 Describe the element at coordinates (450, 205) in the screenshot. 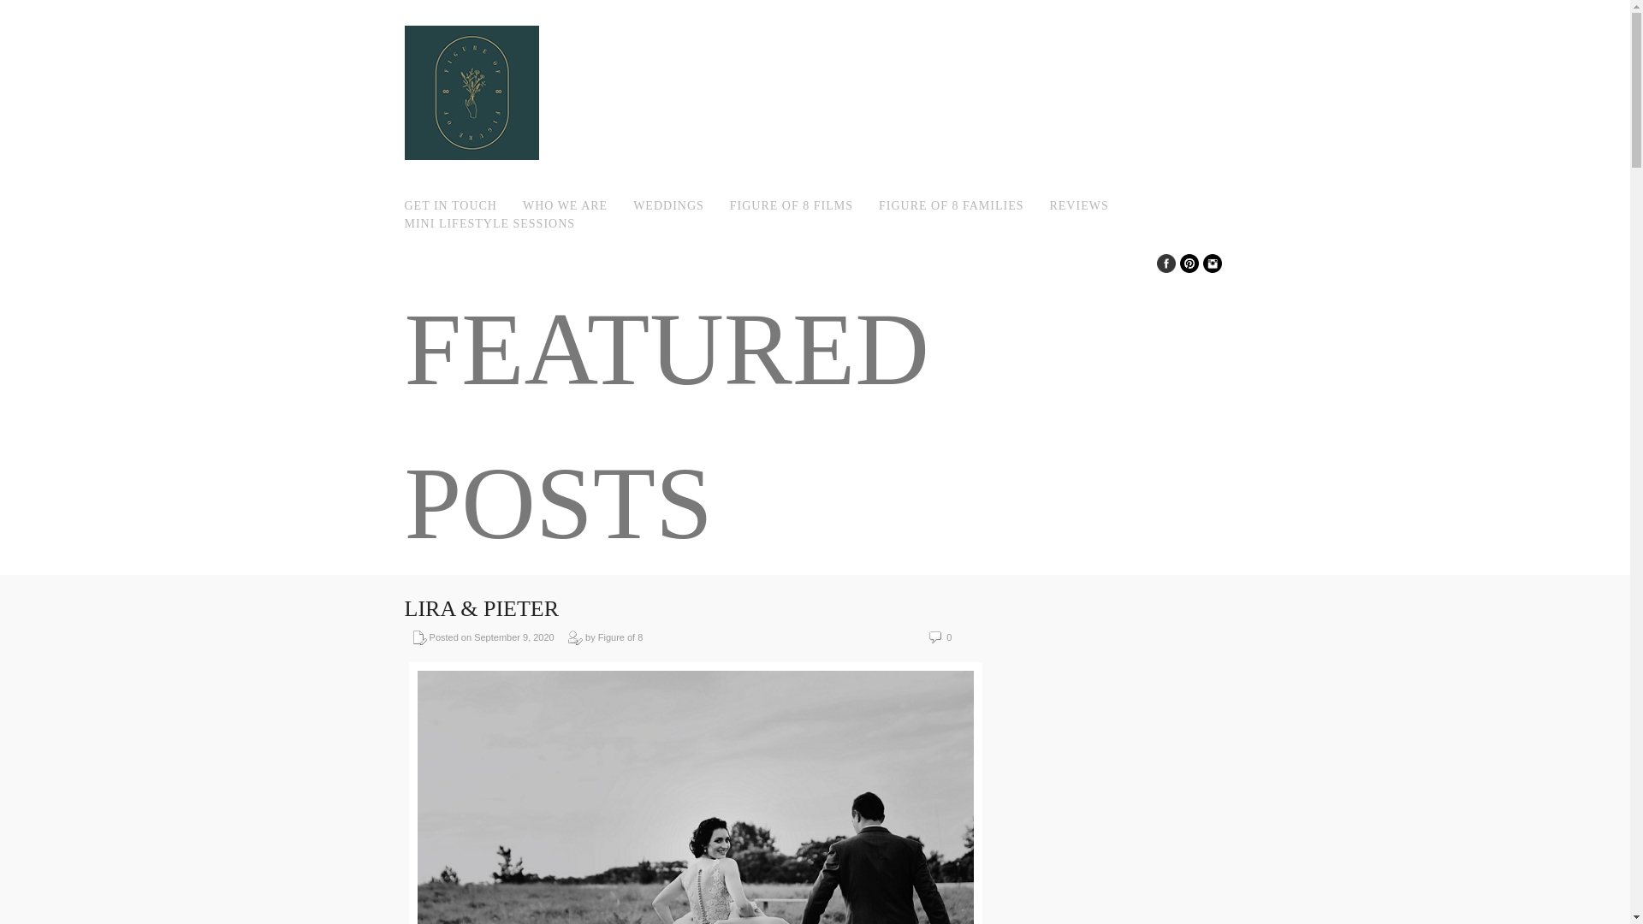

I see `GET IN TOUCH` at that location.